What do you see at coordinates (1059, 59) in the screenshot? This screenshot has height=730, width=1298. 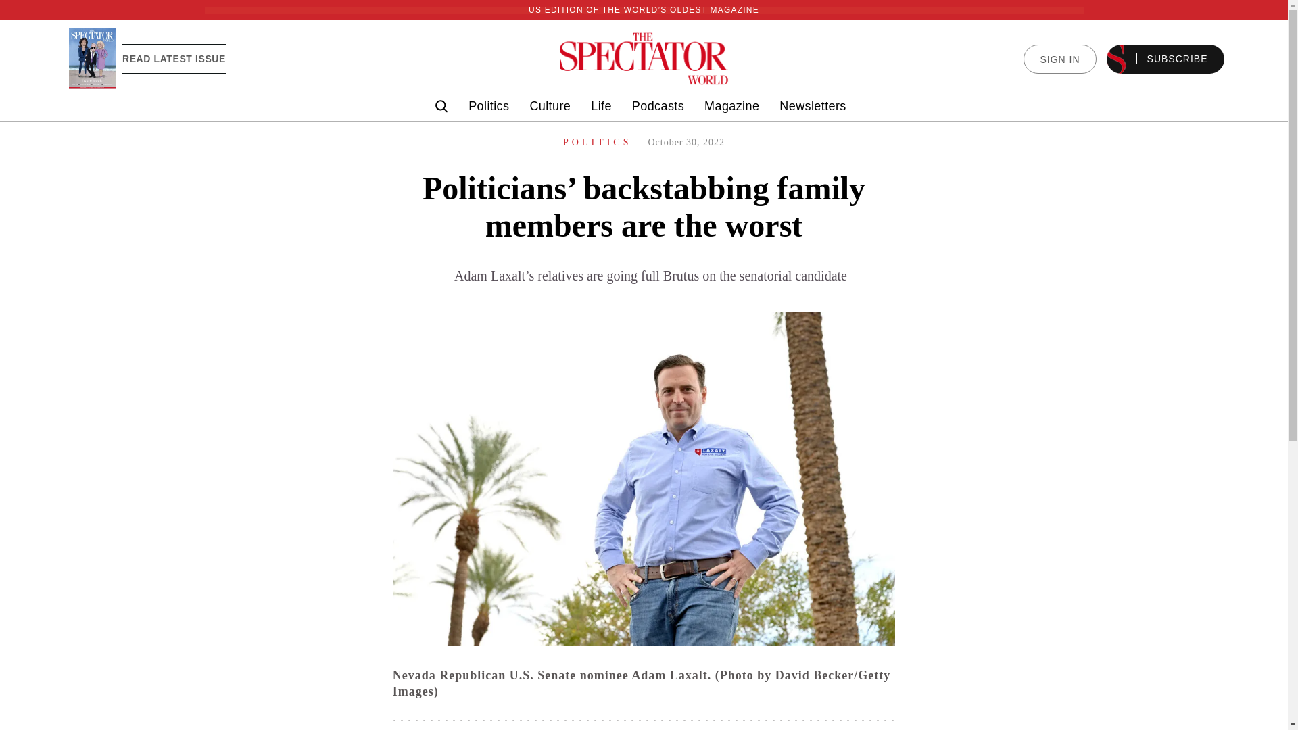 I see `SIGN IN` at bounding box center [1059, 59].